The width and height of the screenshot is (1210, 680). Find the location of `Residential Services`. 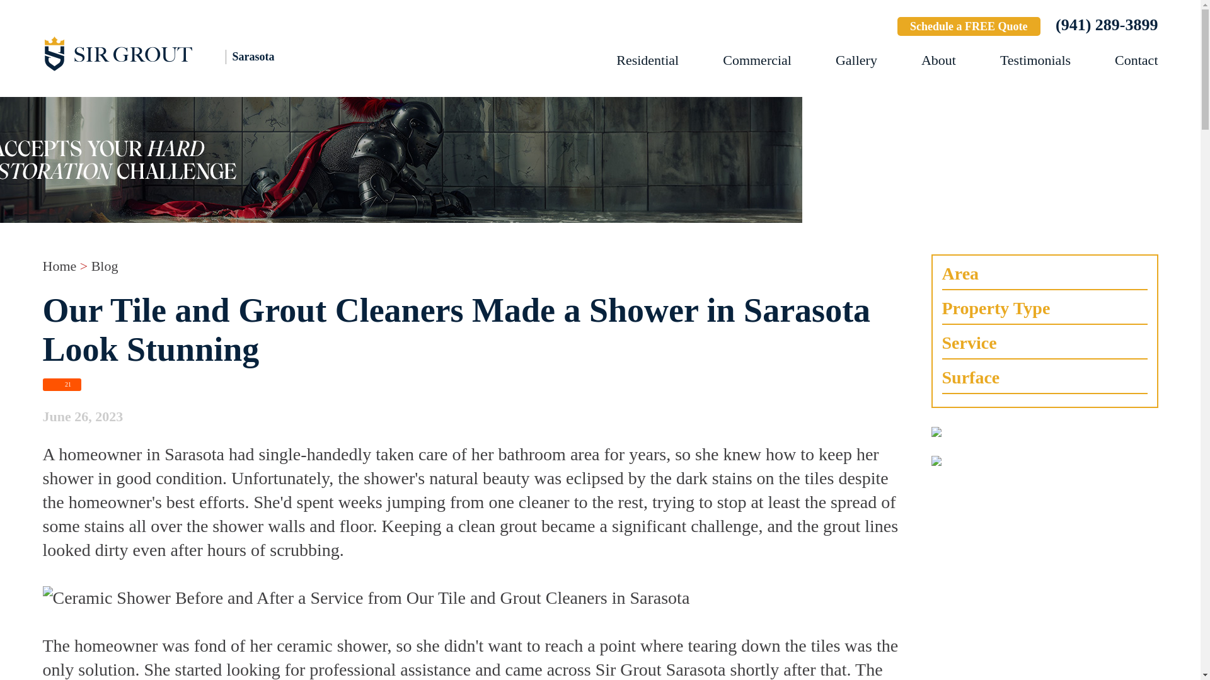

Residential Services is located at coordinates (647, 60).